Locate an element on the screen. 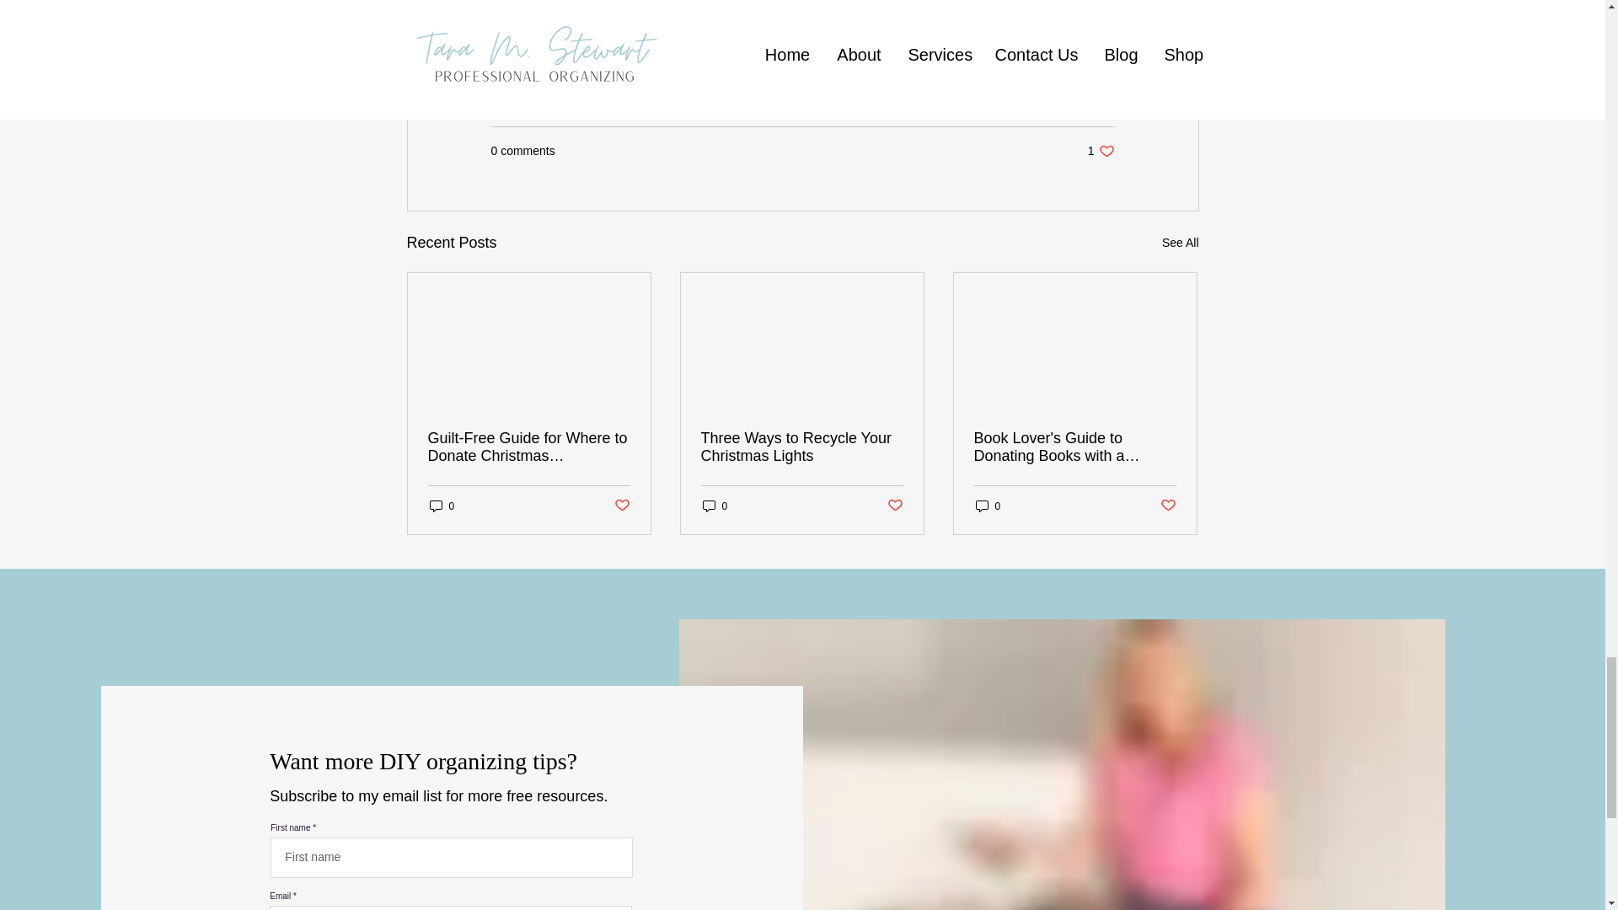 This screenshot has height=910, width=1618. donate is located at coordinates (519, 37).